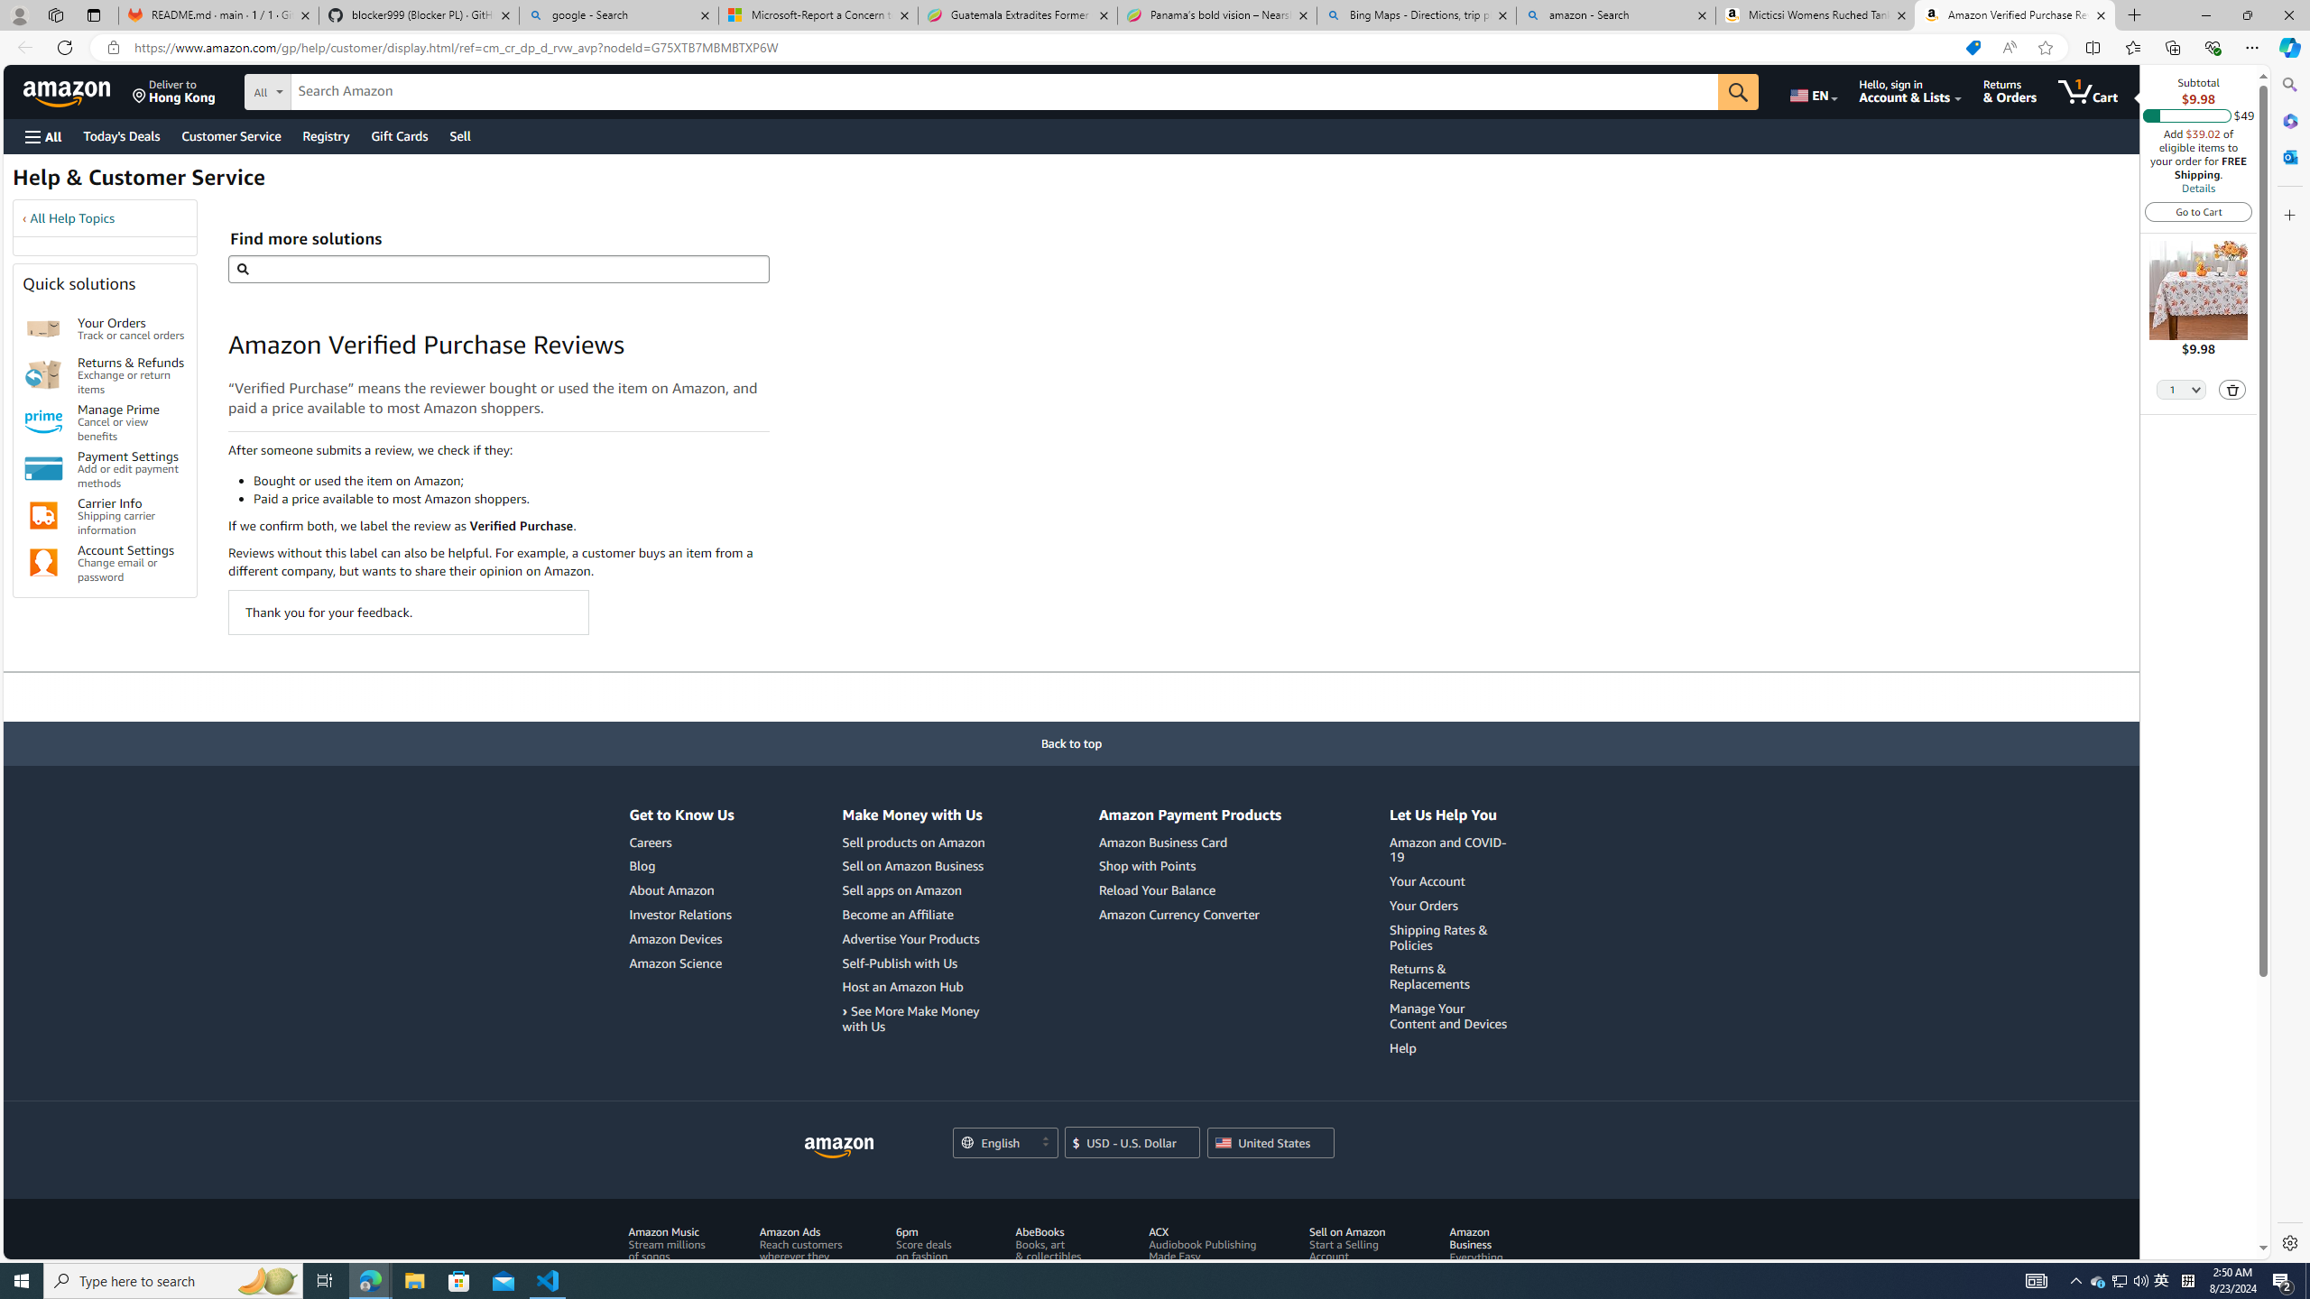 This screenshot has height=1299, width=2310. What do you see at coordinates (1189, 891) in the screenshot?
I see `Reload Your Balance` at bounding box center [1189, 891].